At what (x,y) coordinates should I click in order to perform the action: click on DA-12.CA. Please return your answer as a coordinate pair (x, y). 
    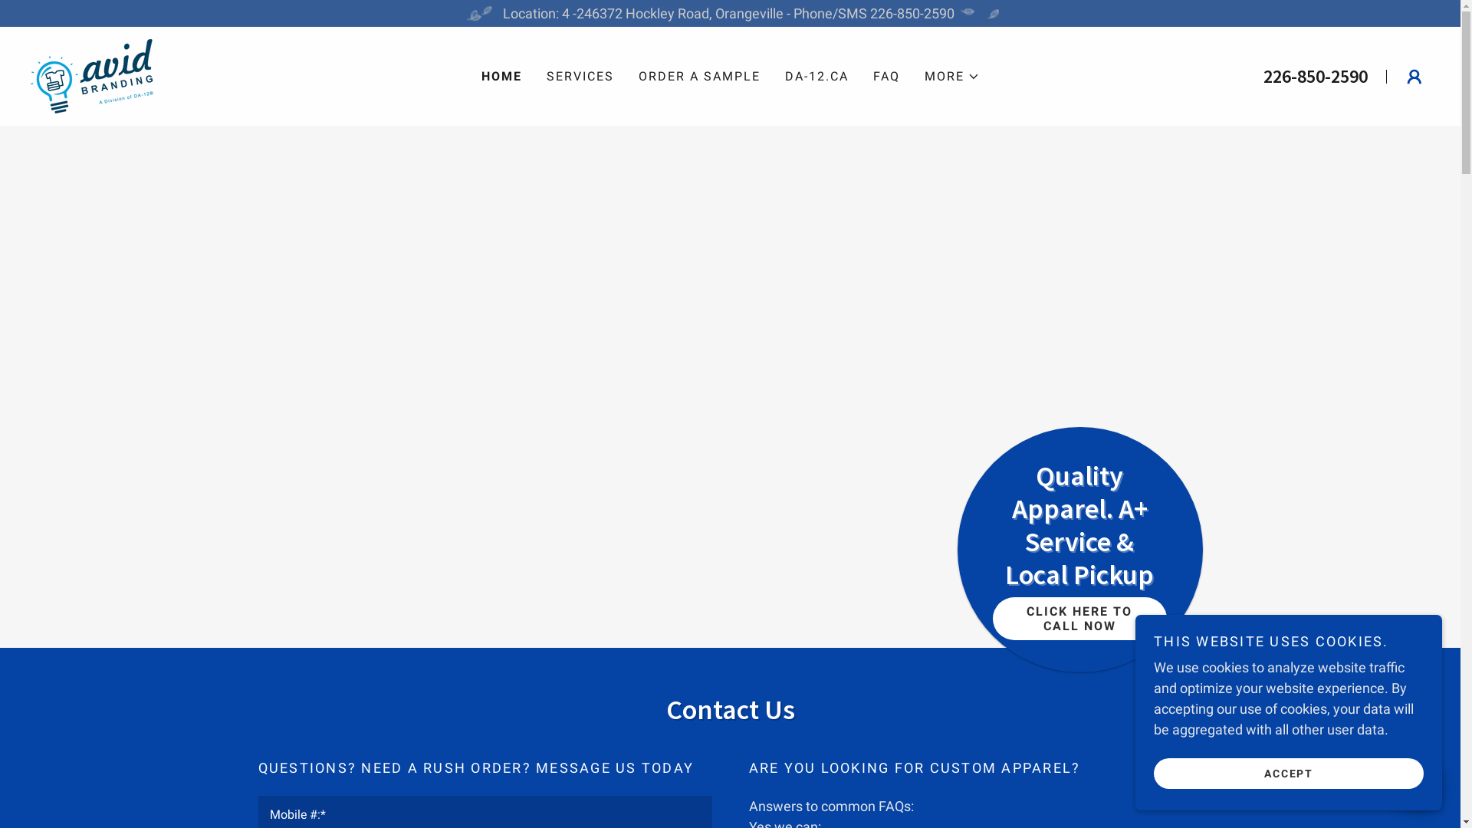
    Looking at the image, I should click on (816, 77).